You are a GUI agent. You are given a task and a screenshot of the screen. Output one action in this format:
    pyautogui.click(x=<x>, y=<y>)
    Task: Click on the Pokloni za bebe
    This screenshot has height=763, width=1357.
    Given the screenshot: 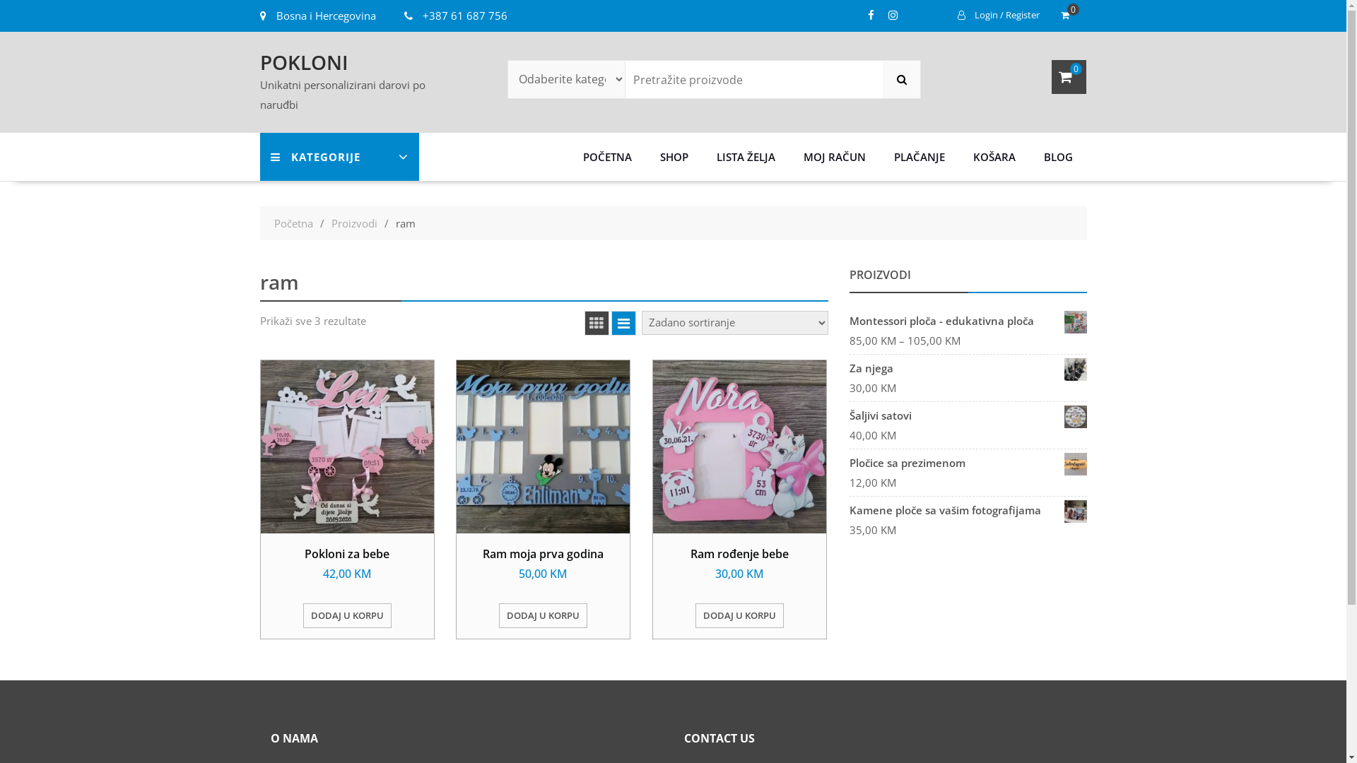 What is the action you would take?
    pyautogui.click(x=346, y=554)
    